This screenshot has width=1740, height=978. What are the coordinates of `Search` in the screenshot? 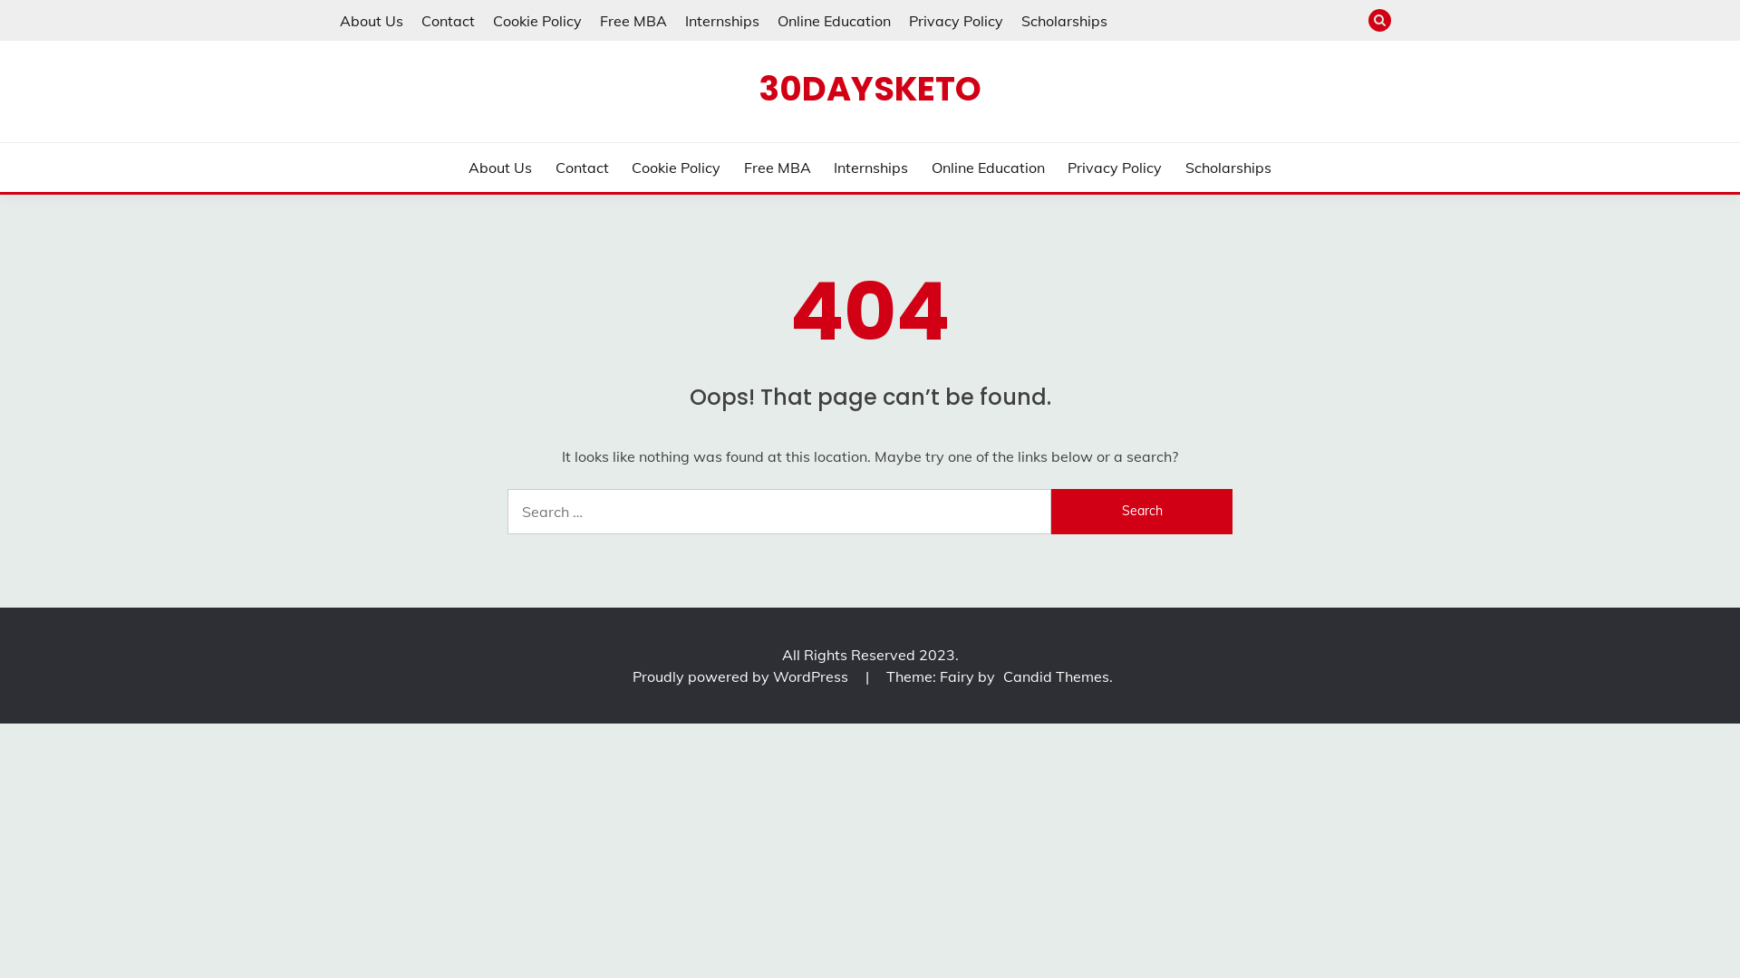 It's located at (1002, 23).